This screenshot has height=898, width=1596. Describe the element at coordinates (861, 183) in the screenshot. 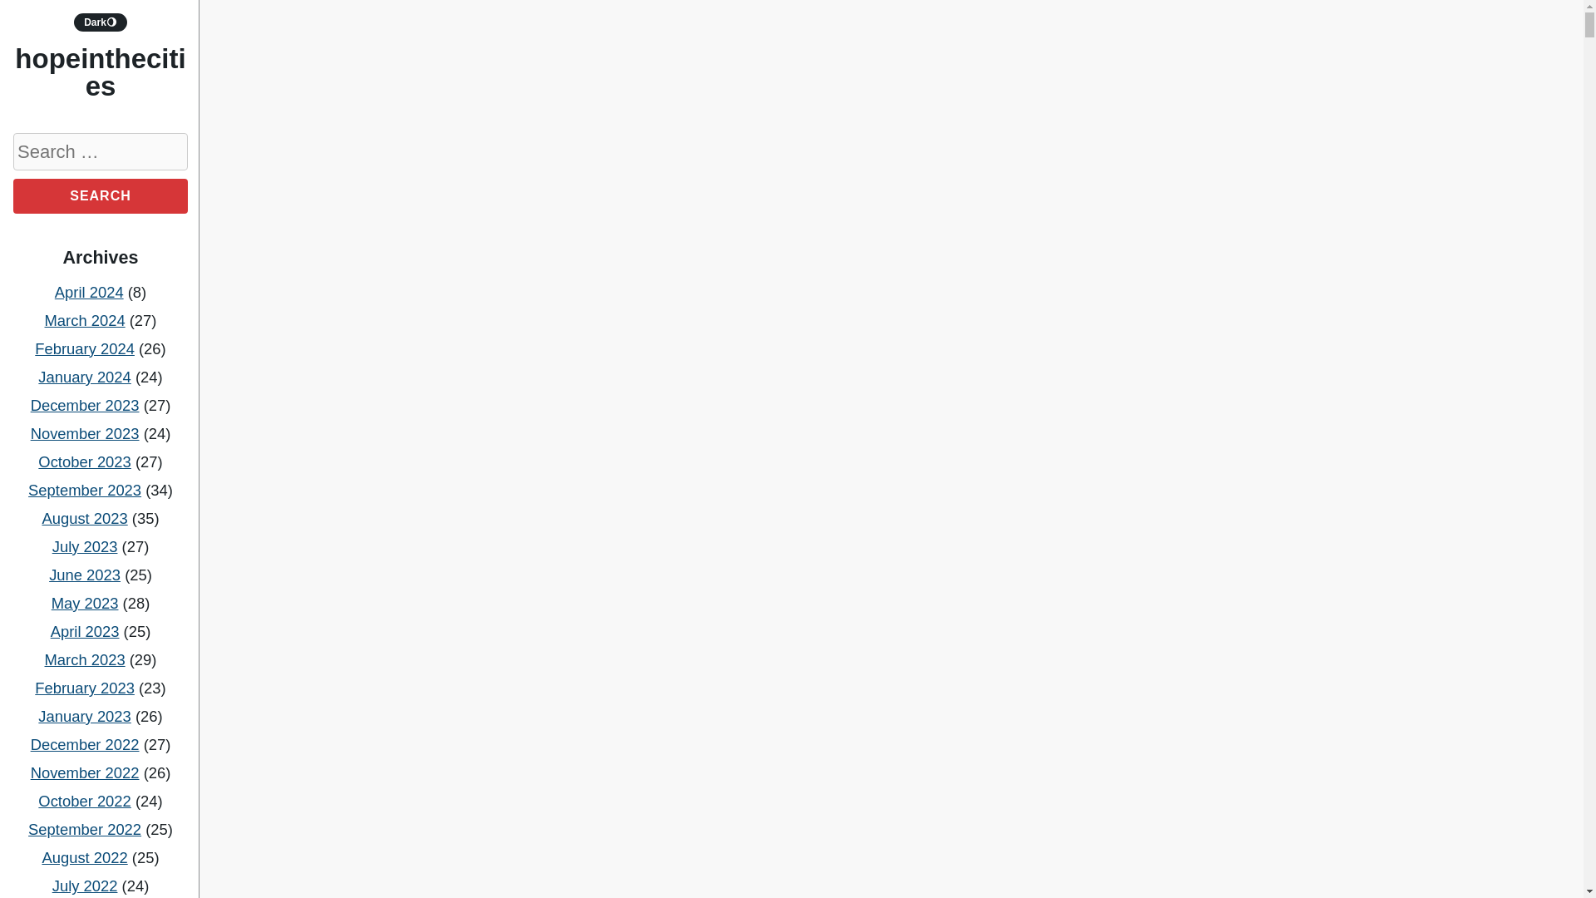

I see `The Myths About the Lottery` at that location.